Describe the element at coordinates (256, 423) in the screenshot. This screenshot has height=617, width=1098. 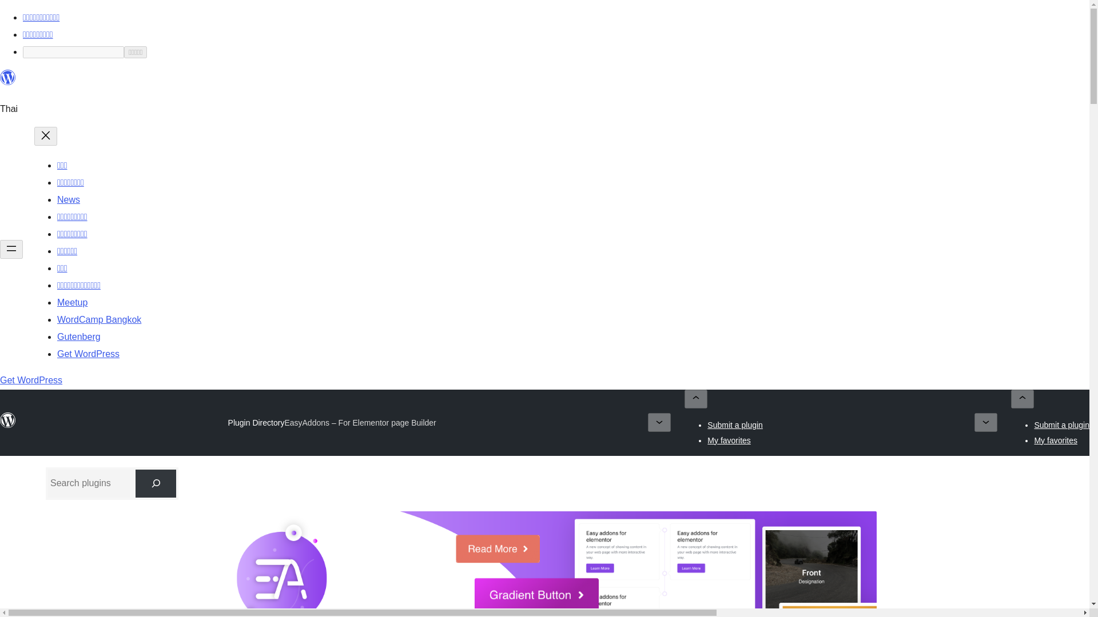
I see `Plugin Directory` at that location.